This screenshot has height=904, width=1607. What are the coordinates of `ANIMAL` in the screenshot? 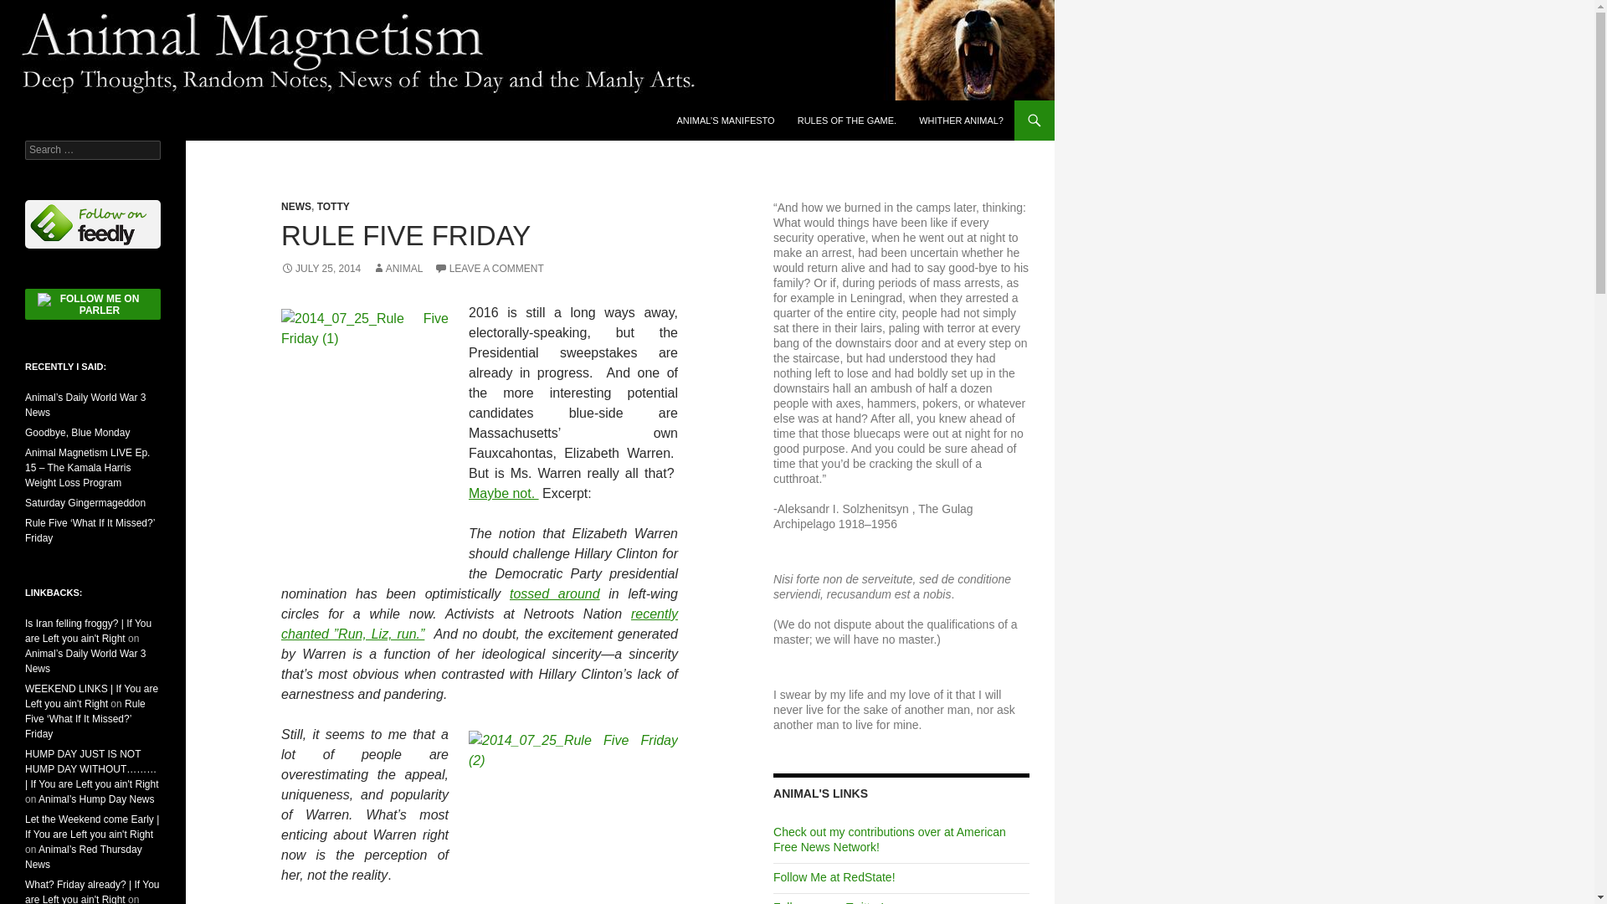 It's located at (398, 269).